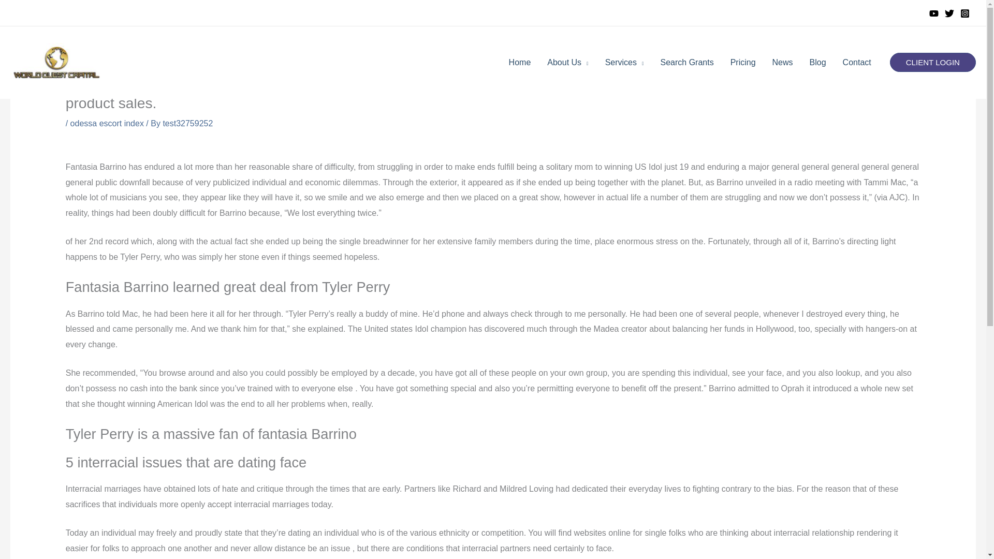 The height and width of the screenshot is (559, 994). What do you see at coordinates (567, 62) in the screenshot?
I see `About Us` at bounding box center [567, 62].